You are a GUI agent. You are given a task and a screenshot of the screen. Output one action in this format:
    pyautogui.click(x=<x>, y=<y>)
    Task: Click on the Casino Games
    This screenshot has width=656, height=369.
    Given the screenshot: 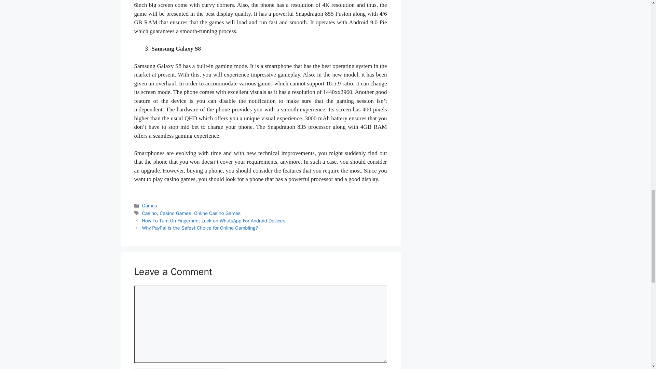 What is the action you would take?
    pyautogui.click(x=176, y=213)
    